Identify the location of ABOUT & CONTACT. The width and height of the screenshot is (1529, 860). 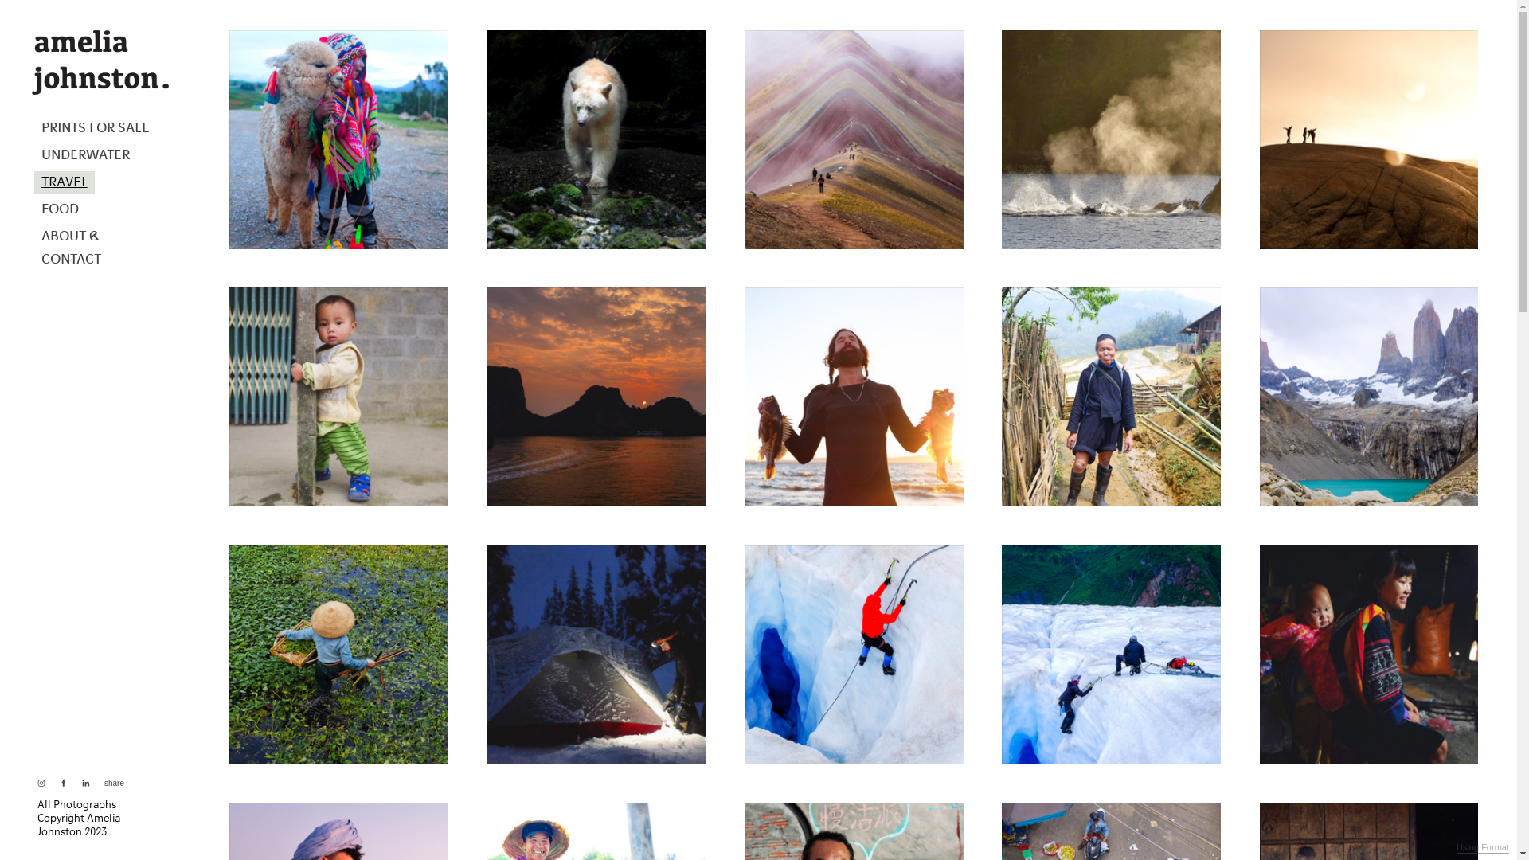
(100, 248).